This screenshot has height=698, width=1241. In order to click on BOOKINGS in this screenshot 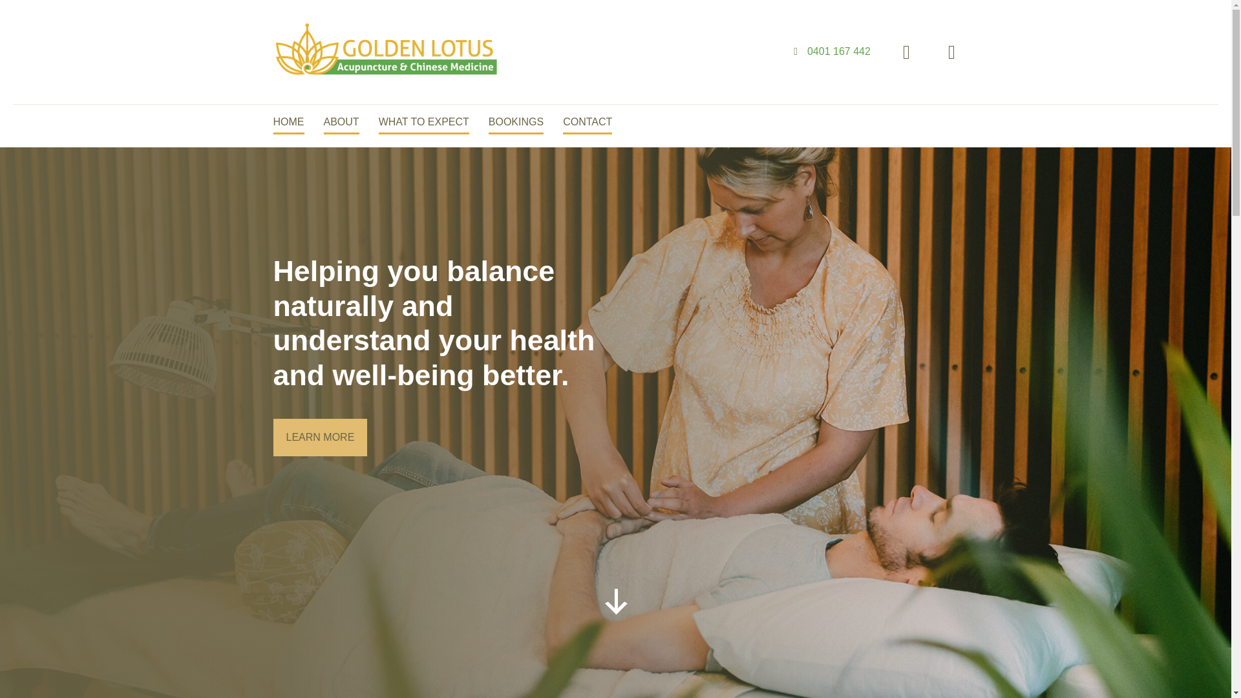, I will do `click(516, 123)`.